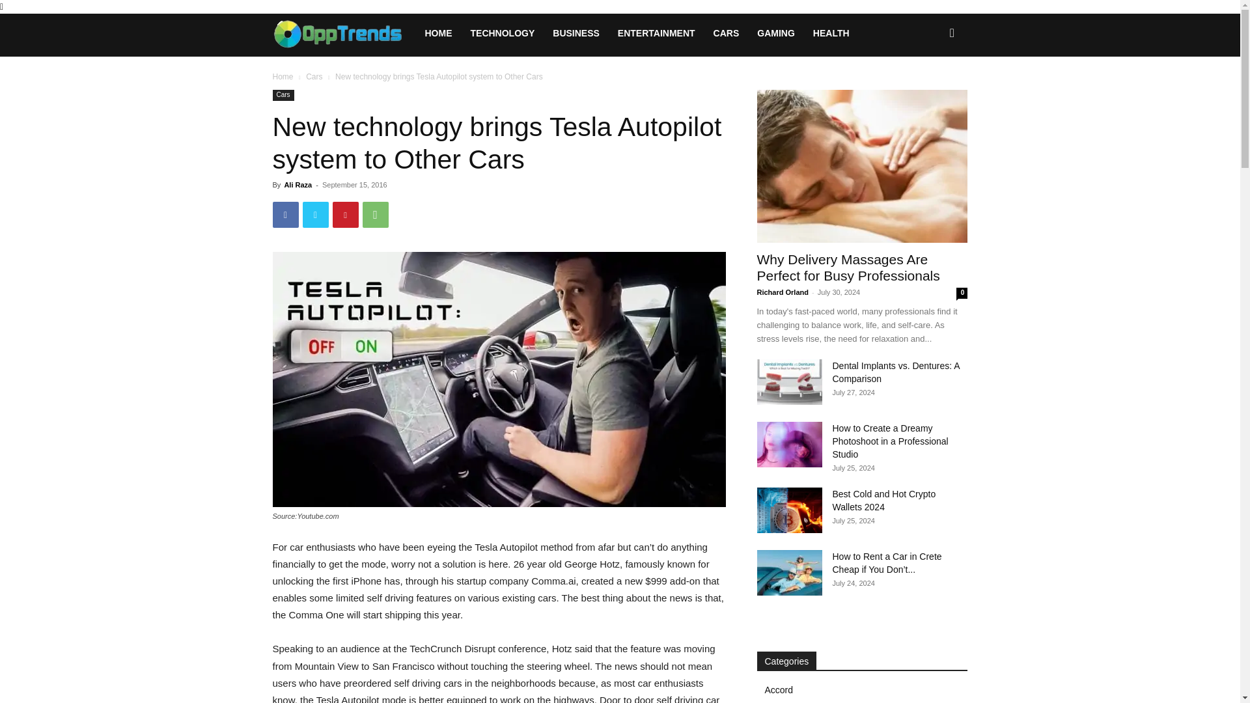 The image size is (1250, 703). Describe the element at coordinates (297, 185) in the screenshot. I see `Ali Raza` at that location.